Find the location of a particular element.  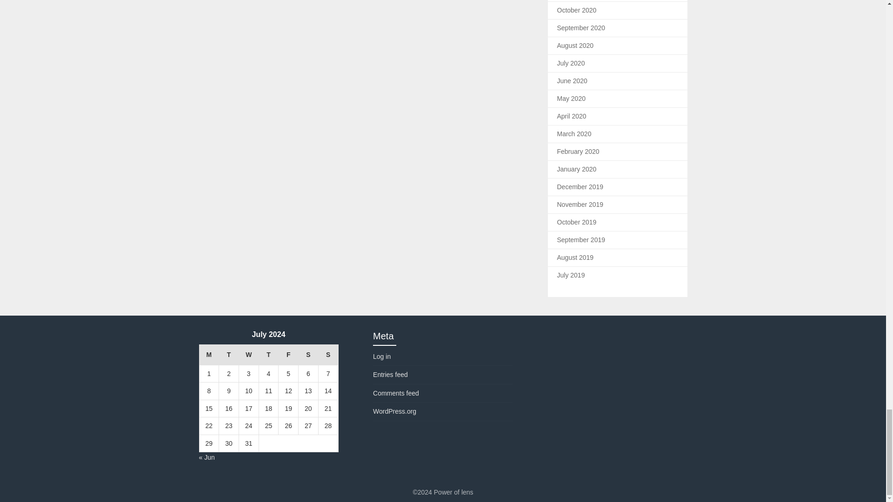

Monday is located at coordinates (209, 355).